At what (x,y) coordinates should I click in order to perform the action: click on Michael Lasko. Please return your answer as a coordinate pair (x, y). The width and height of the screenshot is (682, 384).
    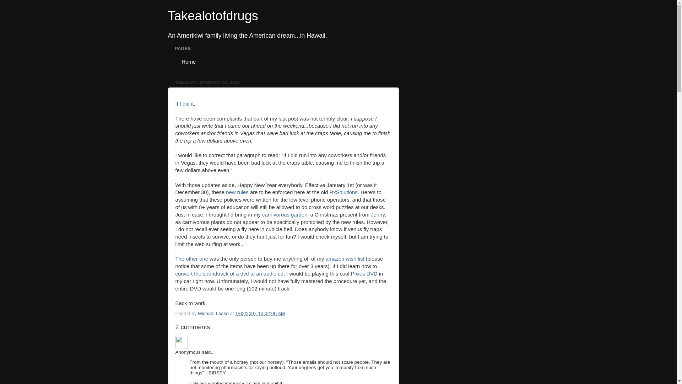
    Looking at the image, I should click on (214, 313).